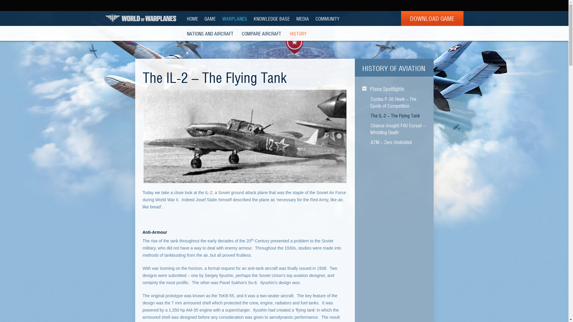 This screenshot has width=573, height=322. Describe the element at coordinates (261, 33) in the screenshot. I see `COMPARE AIRCRAFT` at that location.